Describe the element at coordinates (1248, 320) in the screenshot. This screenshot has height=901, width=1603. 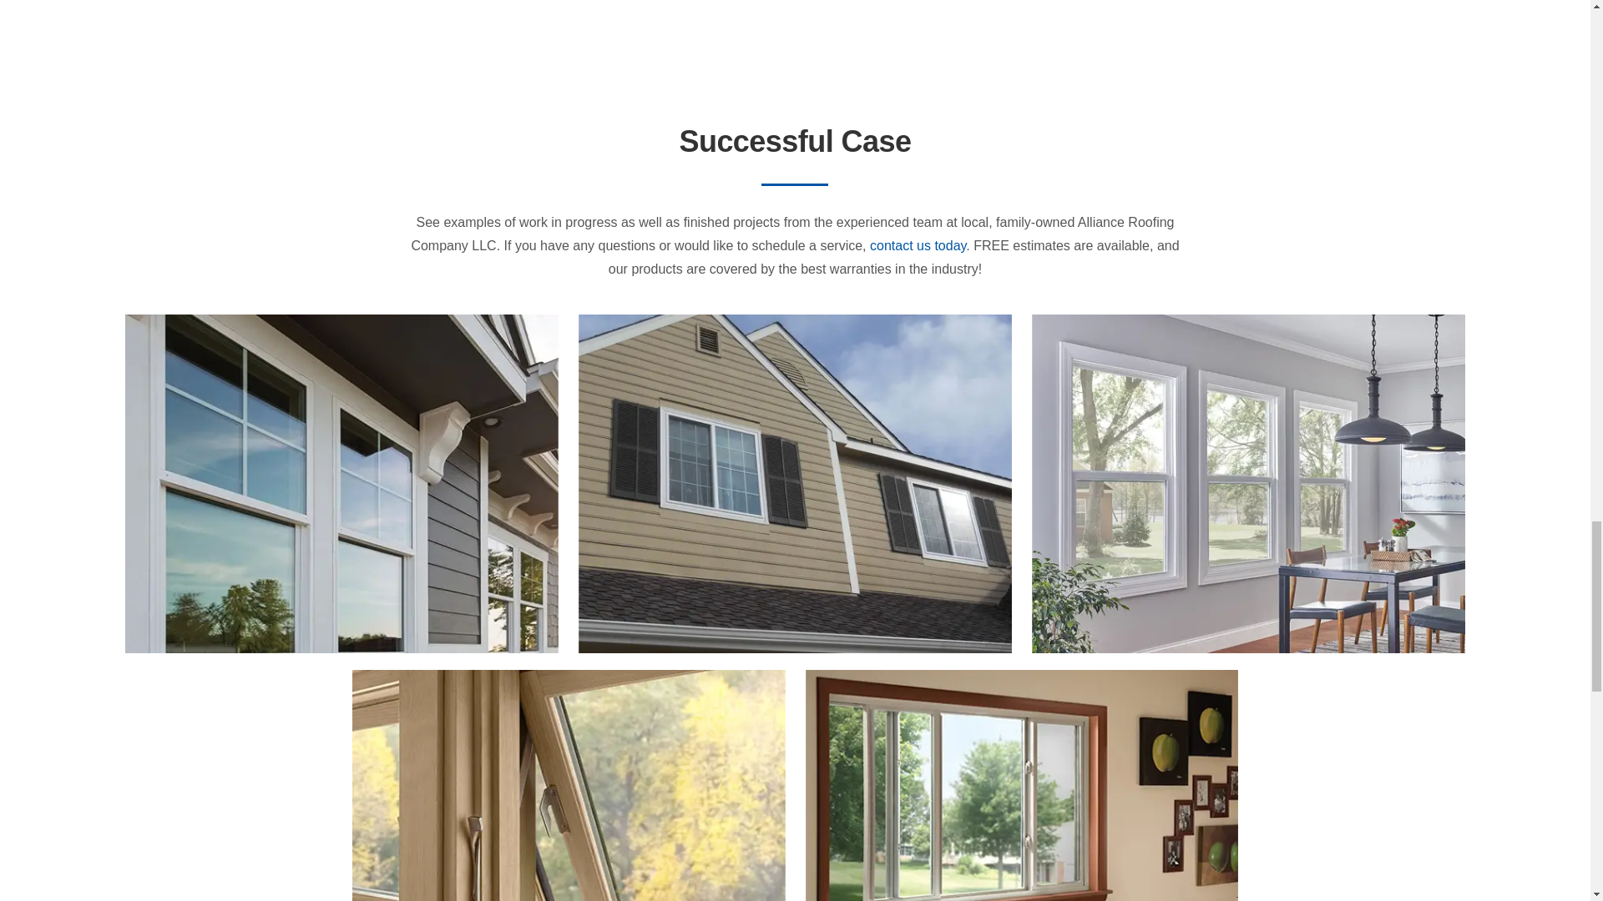
I see `WindowReplacement-img-04` at that location.